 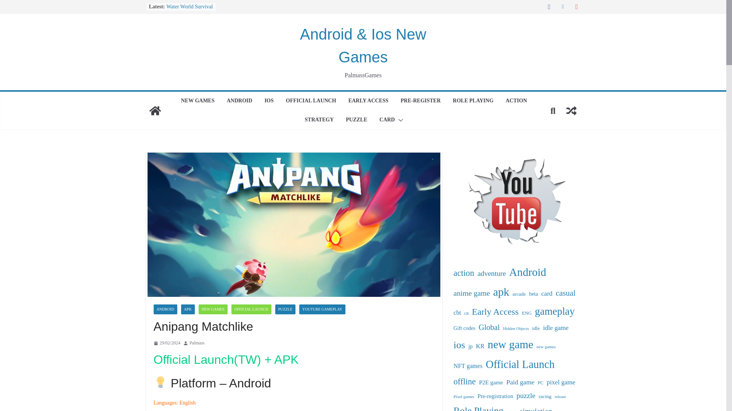 What do you see at coordinates (239, 101) in the screenshot?
I see `ANDROID` at bounding box center [239, 101].